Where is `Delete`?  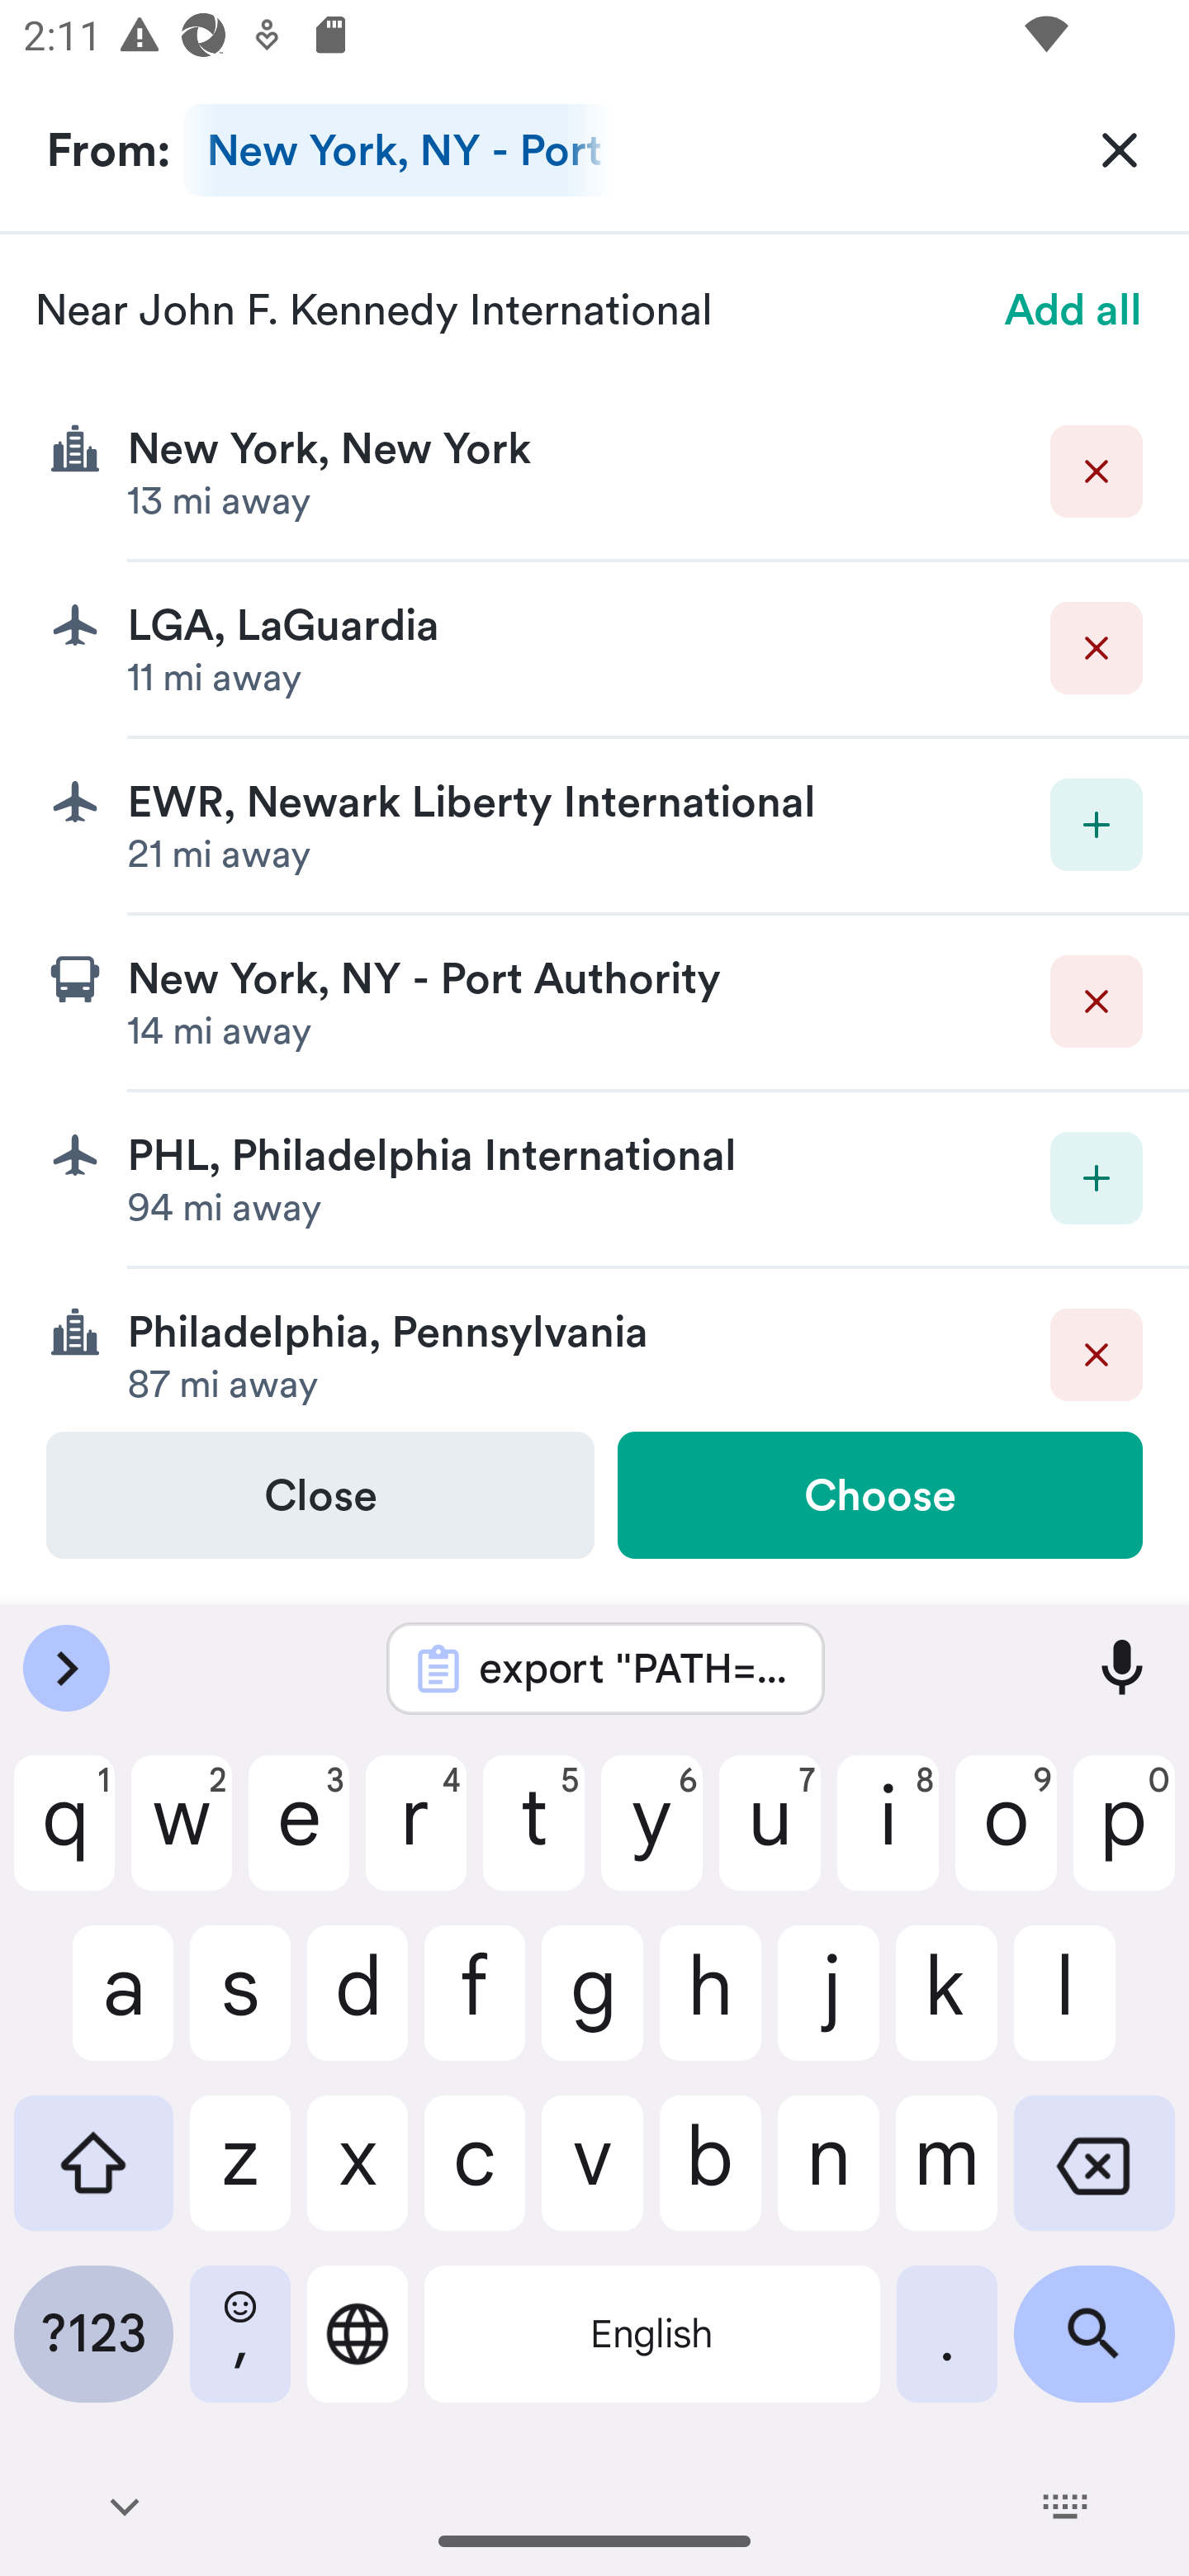
Delete is located at coordinates (1097, 1354).